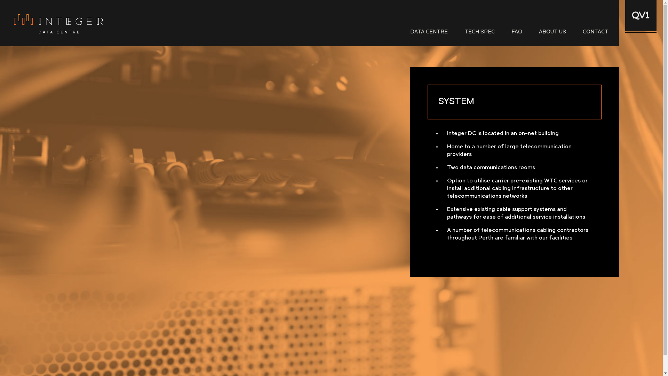 The width and height of the screenshot is (668, 376). What do you see at coordinates (517, 32) in the screenshot?
I see `FAQ` at bounding box center [517, 32].